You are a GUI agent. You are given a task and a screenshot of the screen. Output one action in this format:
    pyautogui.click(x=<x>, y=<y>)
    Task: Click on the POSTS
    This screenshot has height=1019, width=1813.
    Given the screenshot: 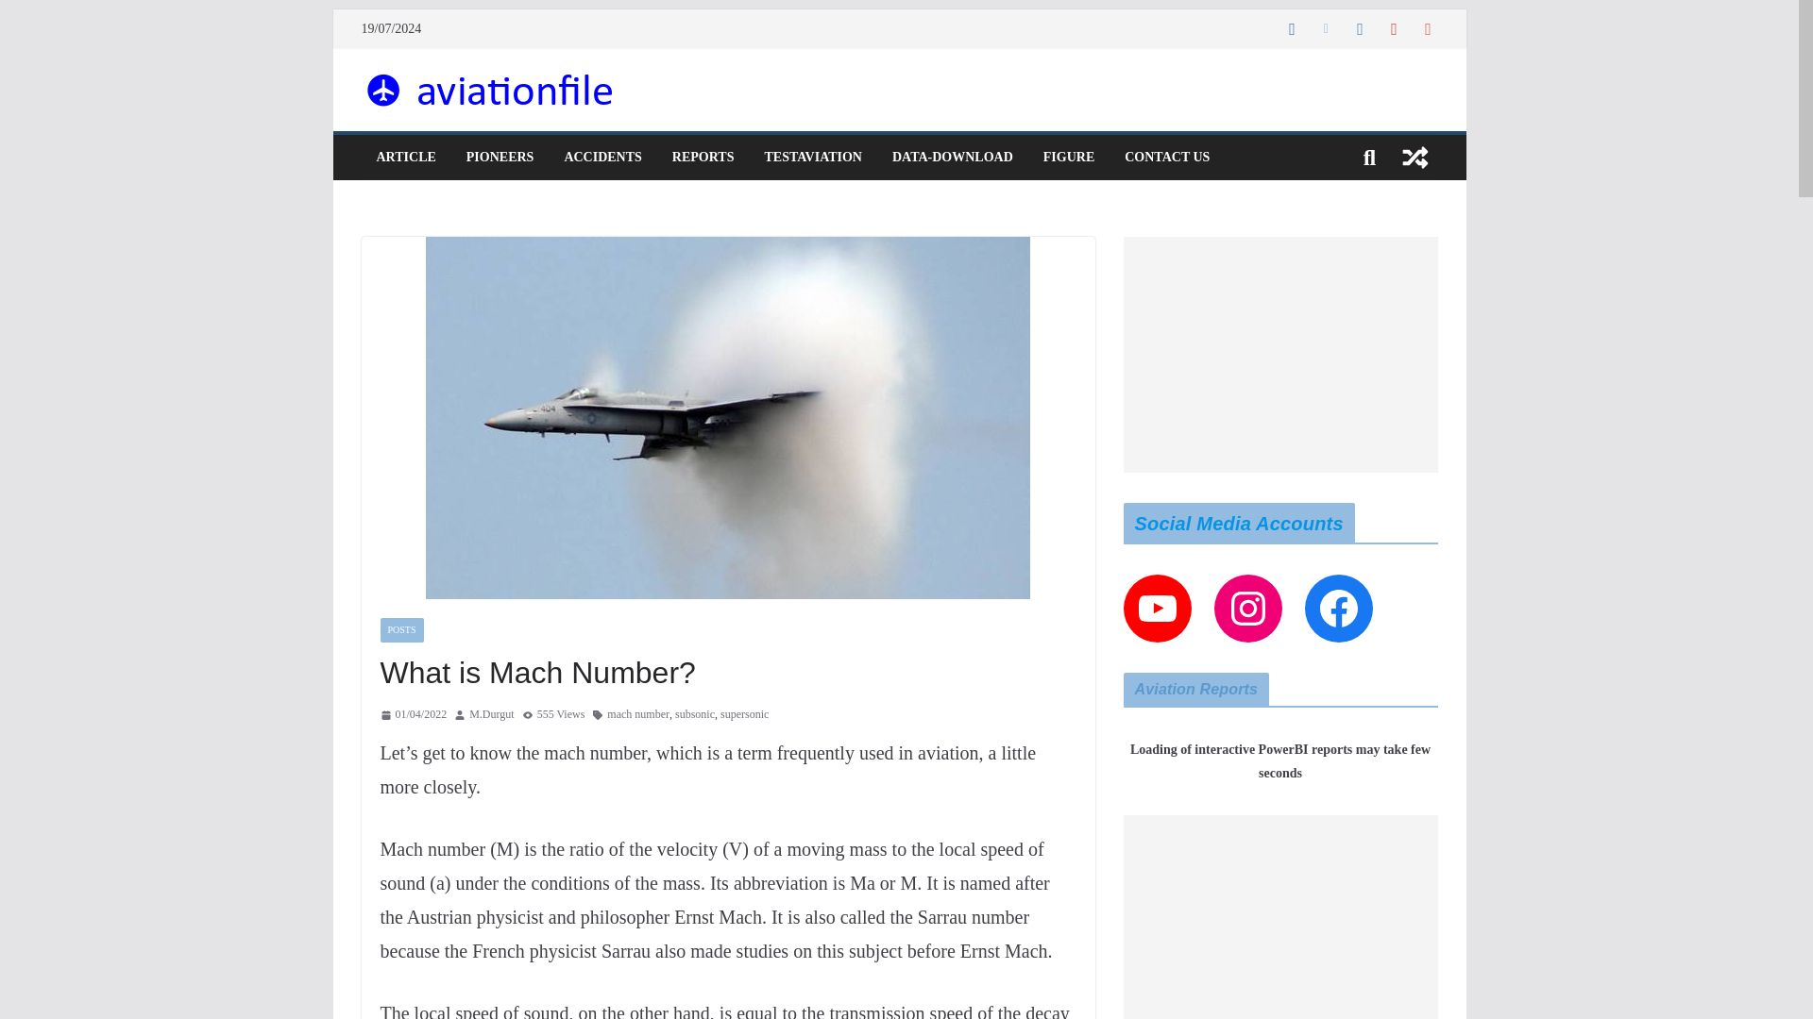 What is the action you would take?
    pyautogui.click(x=400, y=630)
    